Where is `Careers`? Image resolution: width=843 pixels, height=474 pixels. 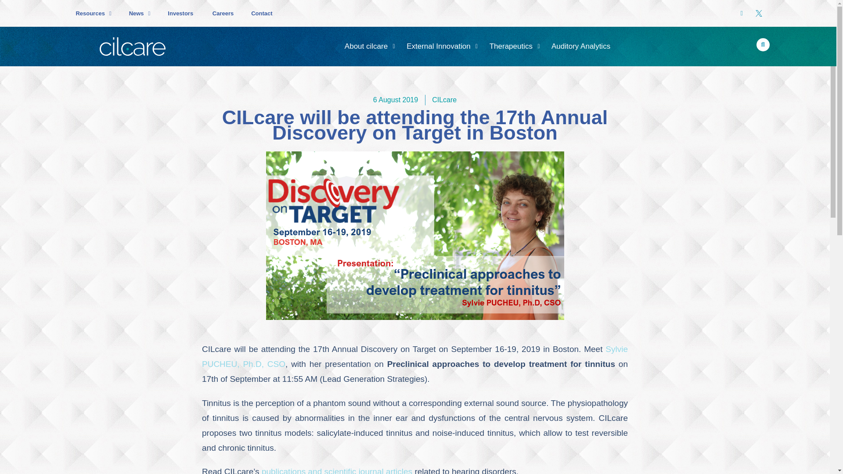 Careers is located at coordinates (223, 13).